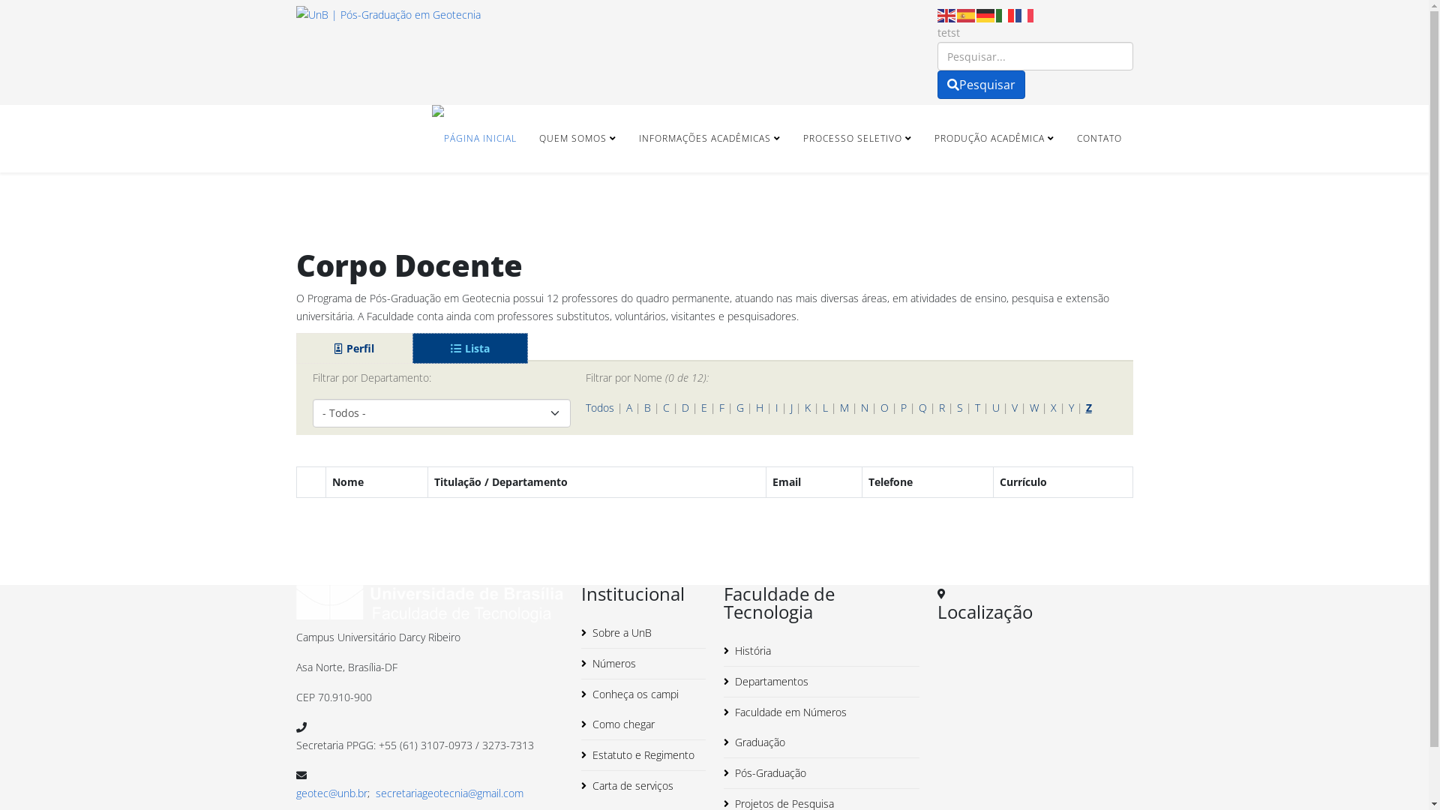  Describe the element at coordinates (981, 85) in the screenshot. I see `Pesquisar` at that location.